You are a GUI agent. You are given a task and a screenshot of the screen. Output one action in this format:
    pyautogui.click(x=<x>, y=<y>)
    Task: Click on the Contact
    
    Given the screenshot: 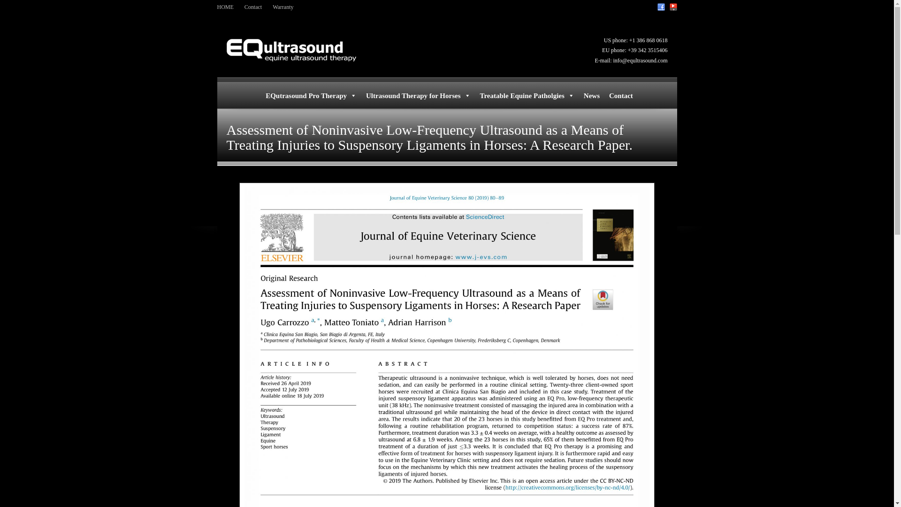 What is the action you would take?
    pyautogui.click(x=621, y=95)
    